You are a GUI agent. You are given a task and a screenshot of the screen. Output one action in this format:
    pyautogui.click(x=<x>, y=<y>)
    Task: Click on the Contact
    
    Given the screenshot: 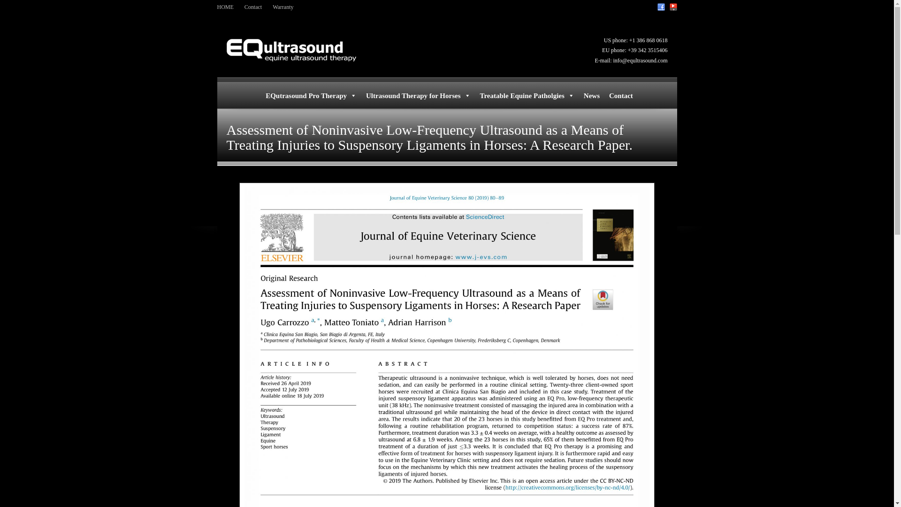 What is the action you would take?
    pyautogui.click(x=621, y=95)
    